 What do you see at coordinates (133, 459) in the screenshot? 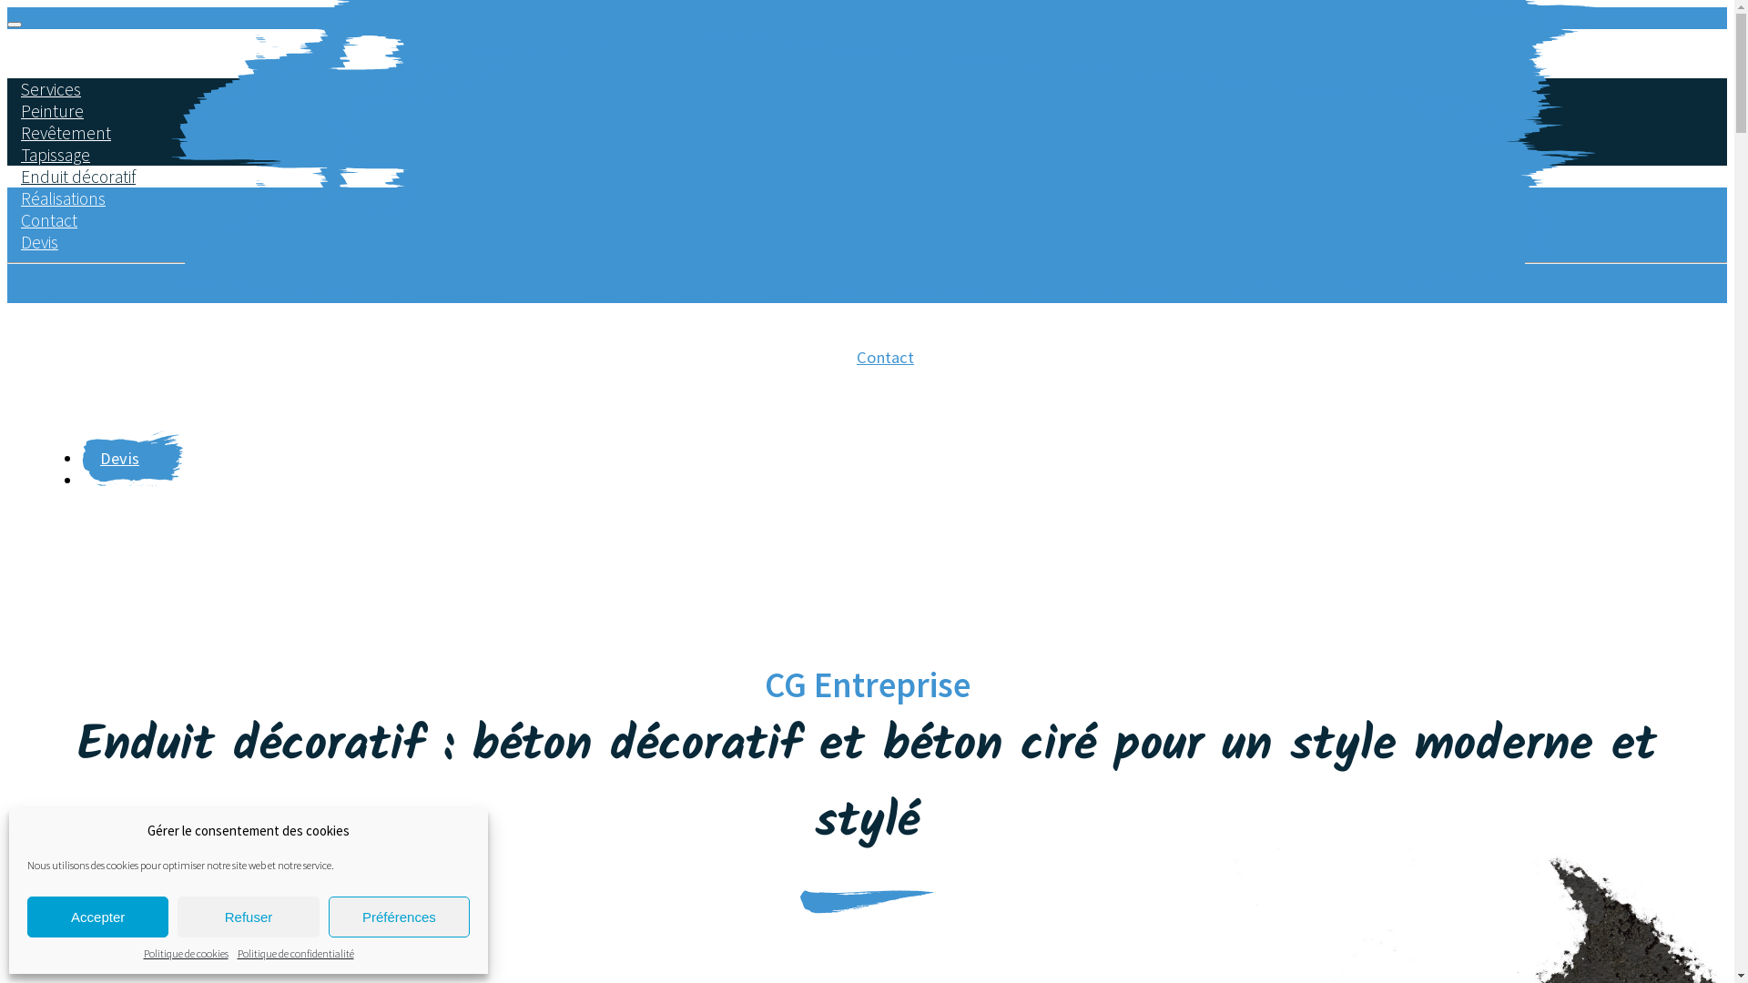
I see `Devis` at bounding box center [133, 459].